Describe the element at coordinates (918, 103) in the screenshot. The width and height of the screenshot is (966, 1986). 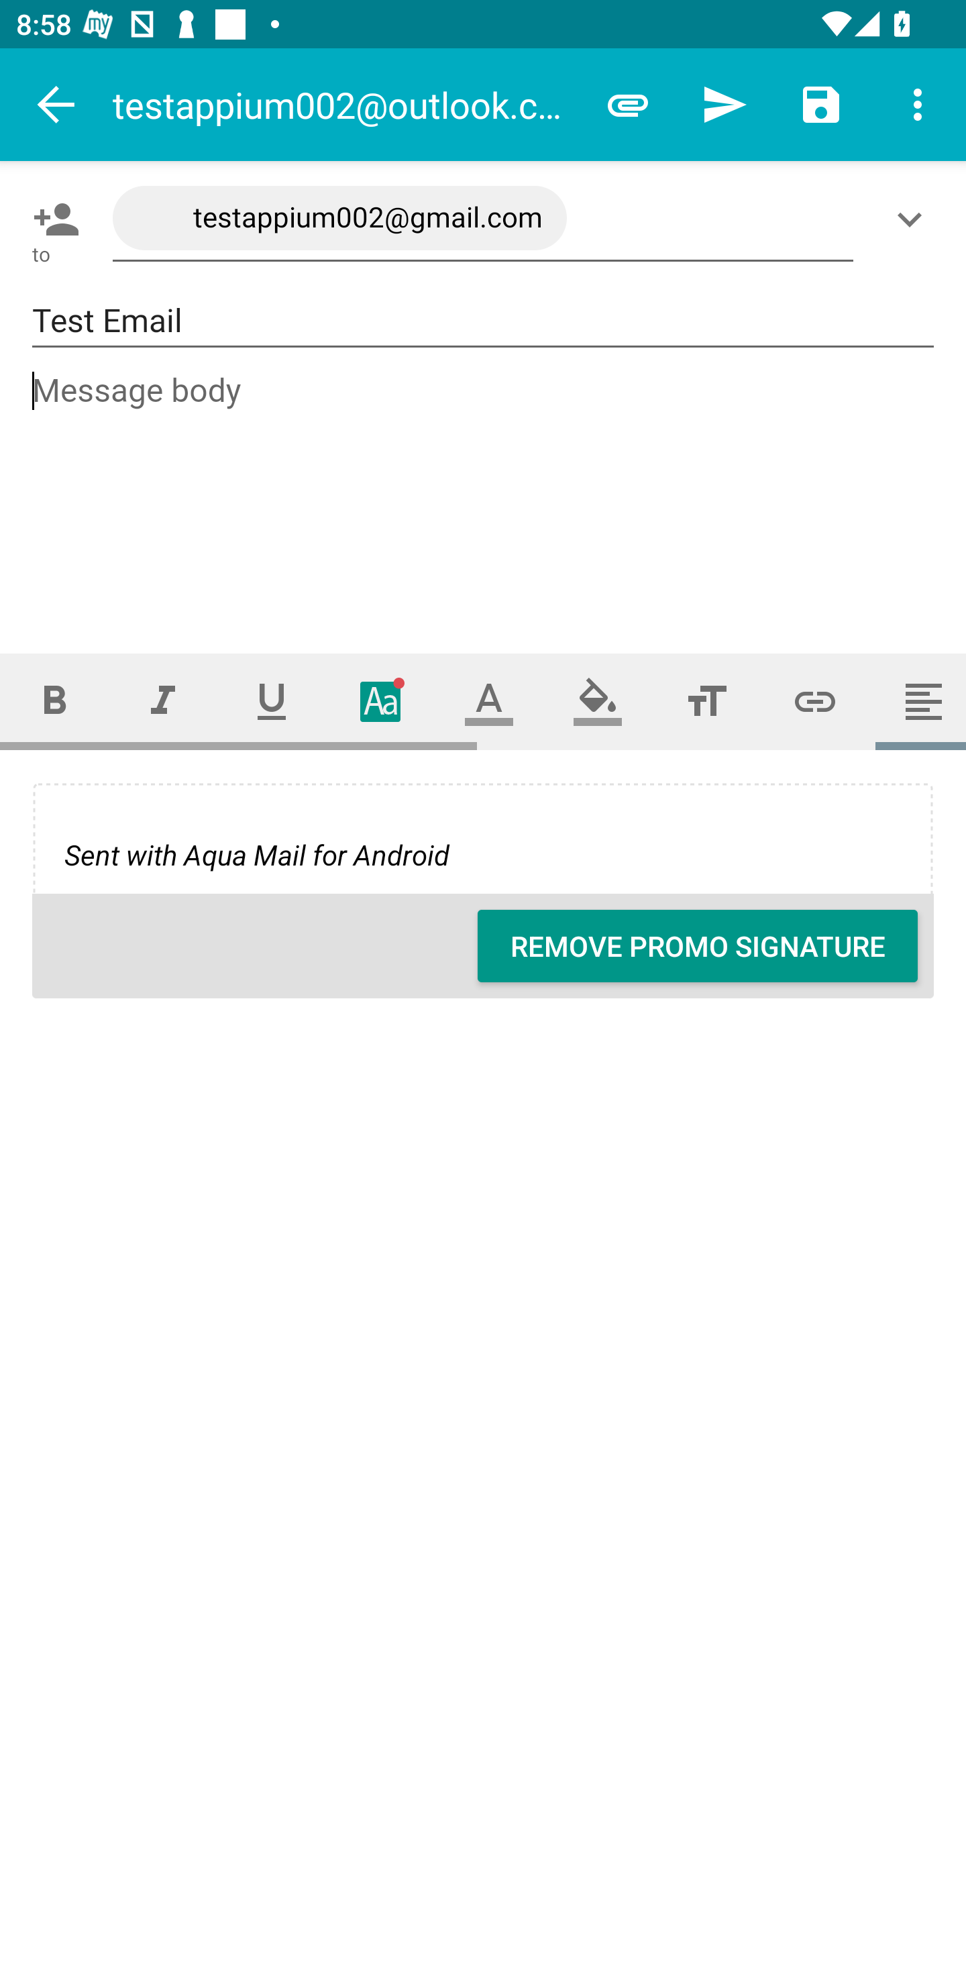
I see `More options` at that location.